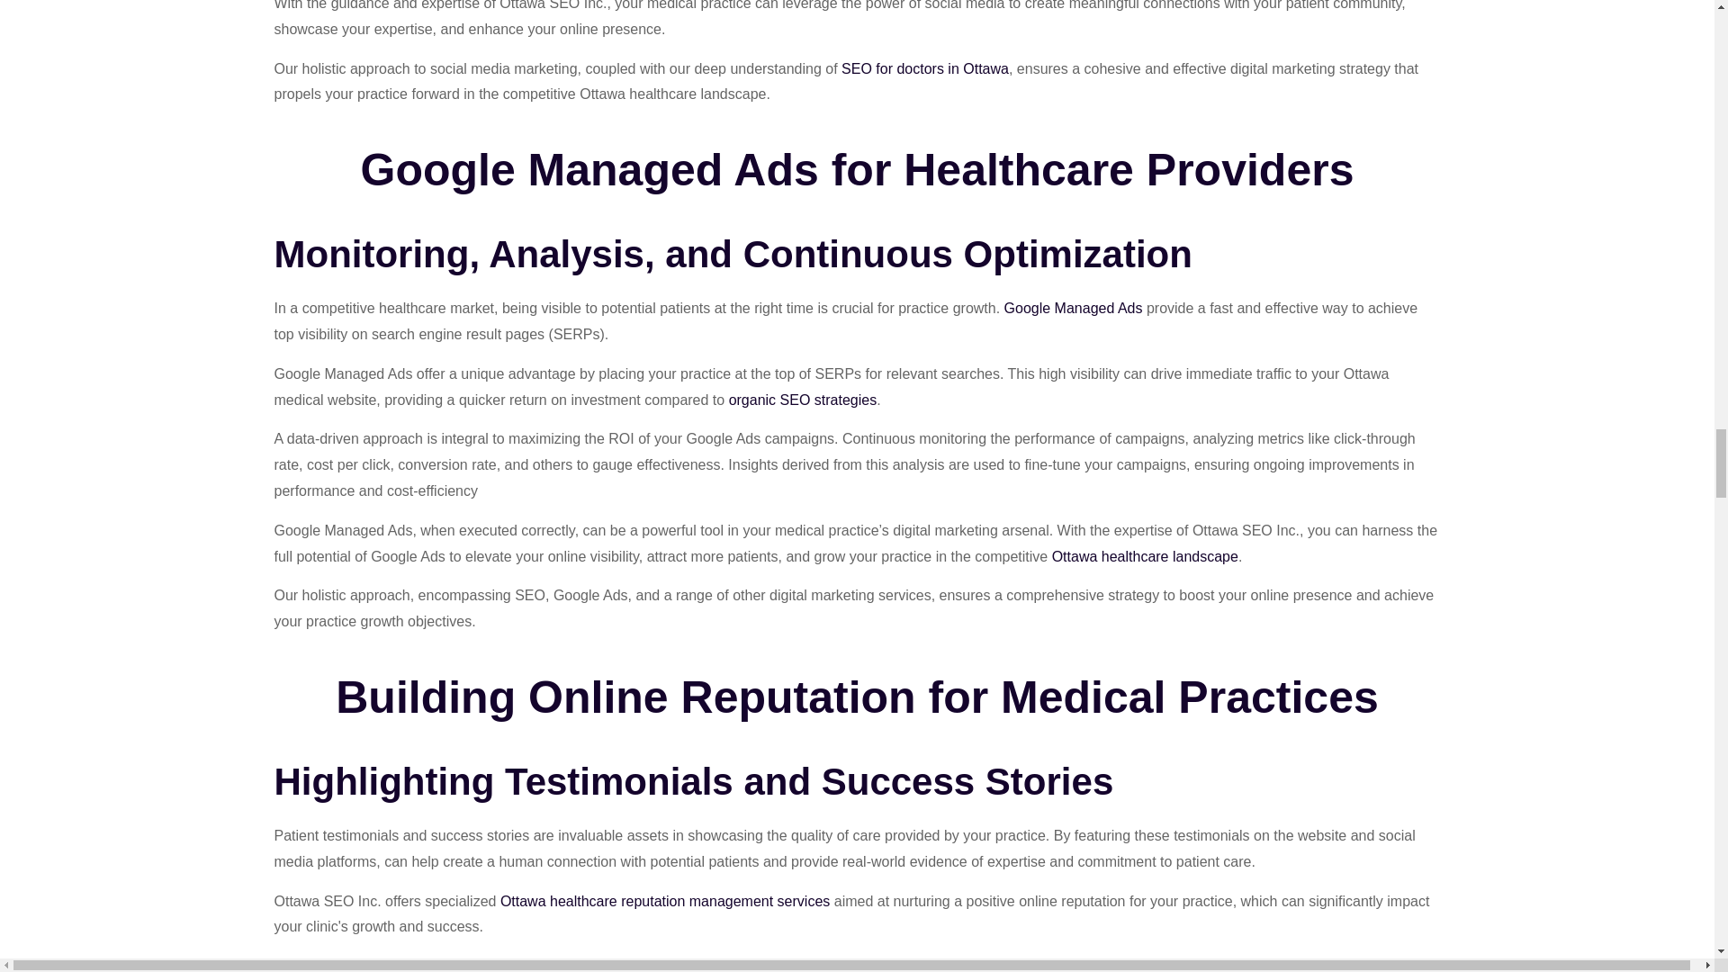 The height and width of the screenshot is (972, 1728). Describe the element at coordinates (925, 68) in the screenshot. I see `SEO for doctors in Ottawa` at that location.